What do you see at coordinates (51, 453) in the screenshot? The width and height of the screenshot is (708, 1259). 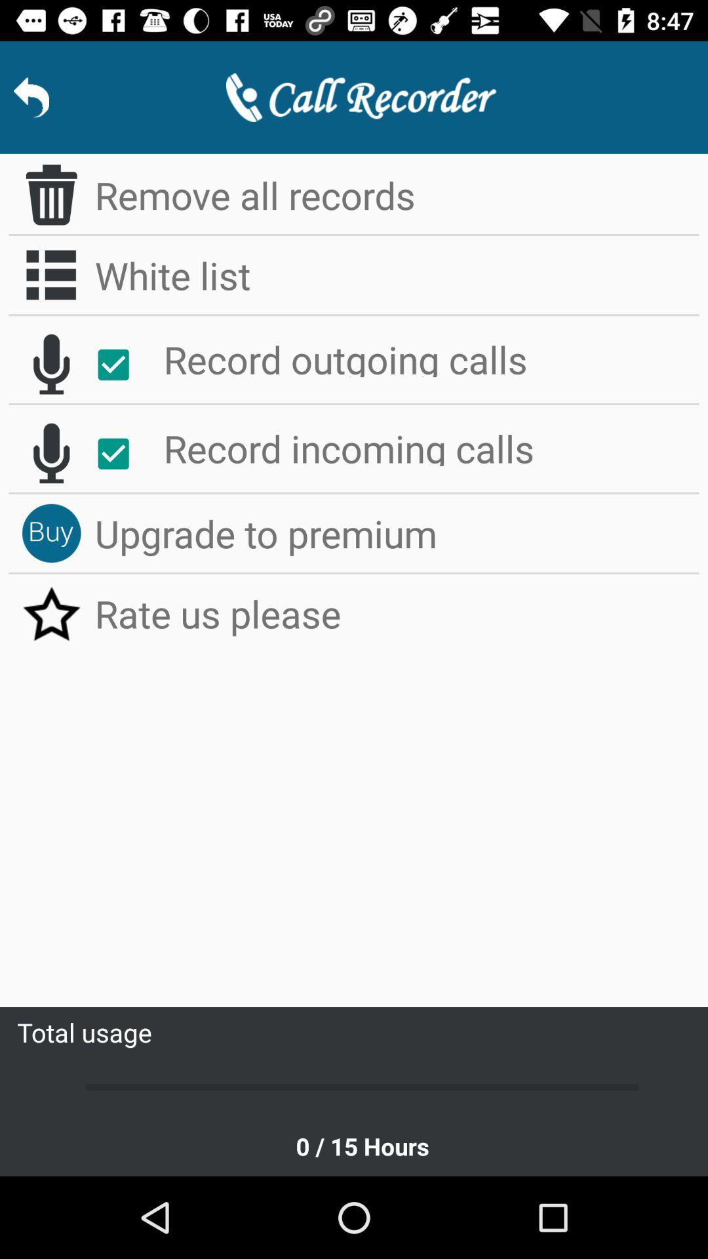 I see `toggle incoming calls` at bounding box center [51, 453].